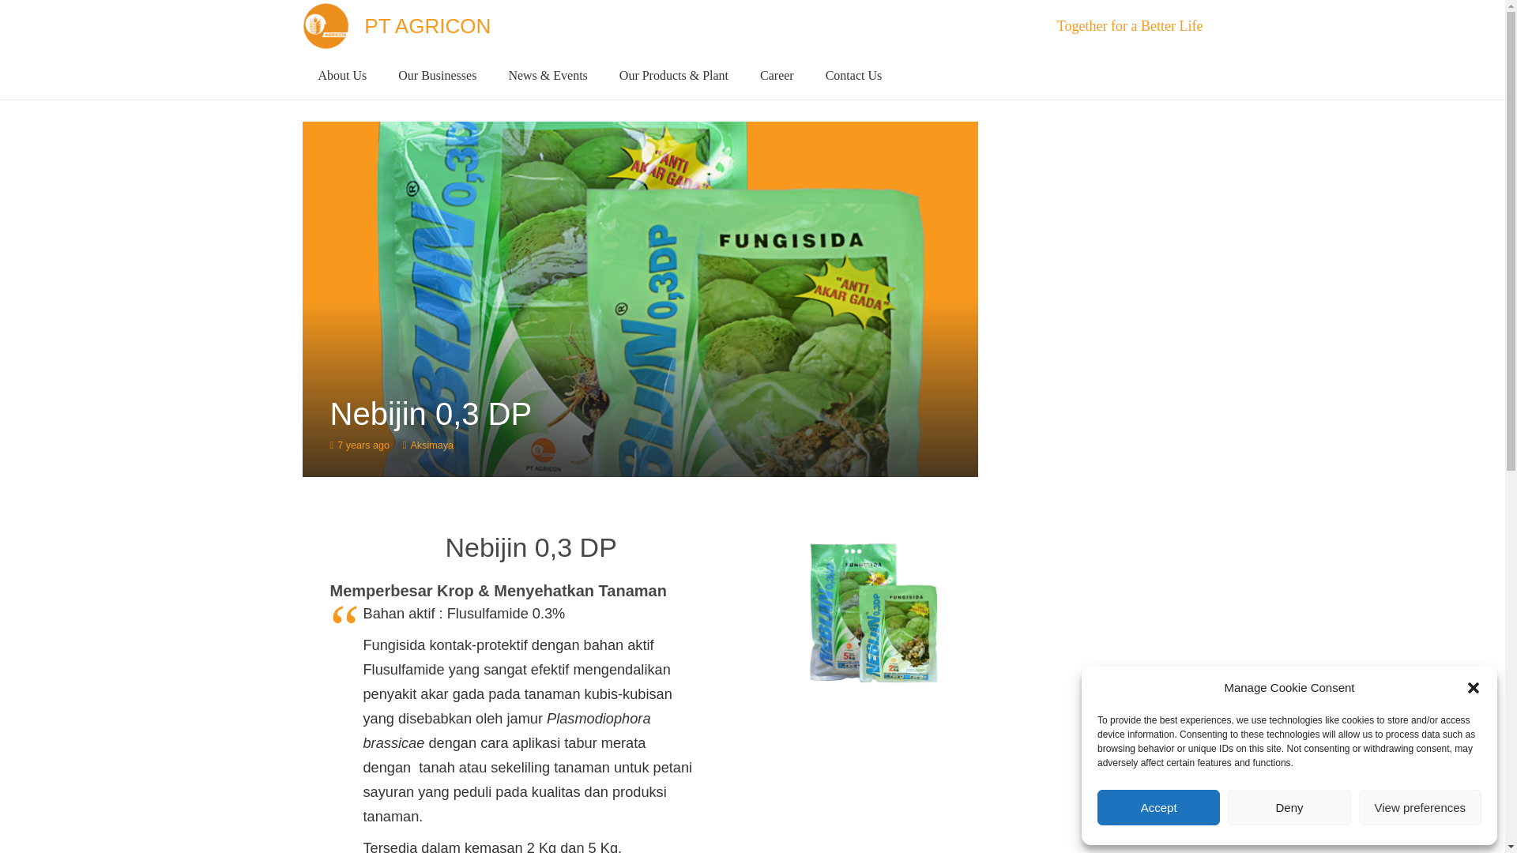  What do you see at coordinates (777, 76) in the screenshot?
I see `Career` at bounding box center [777, 76].